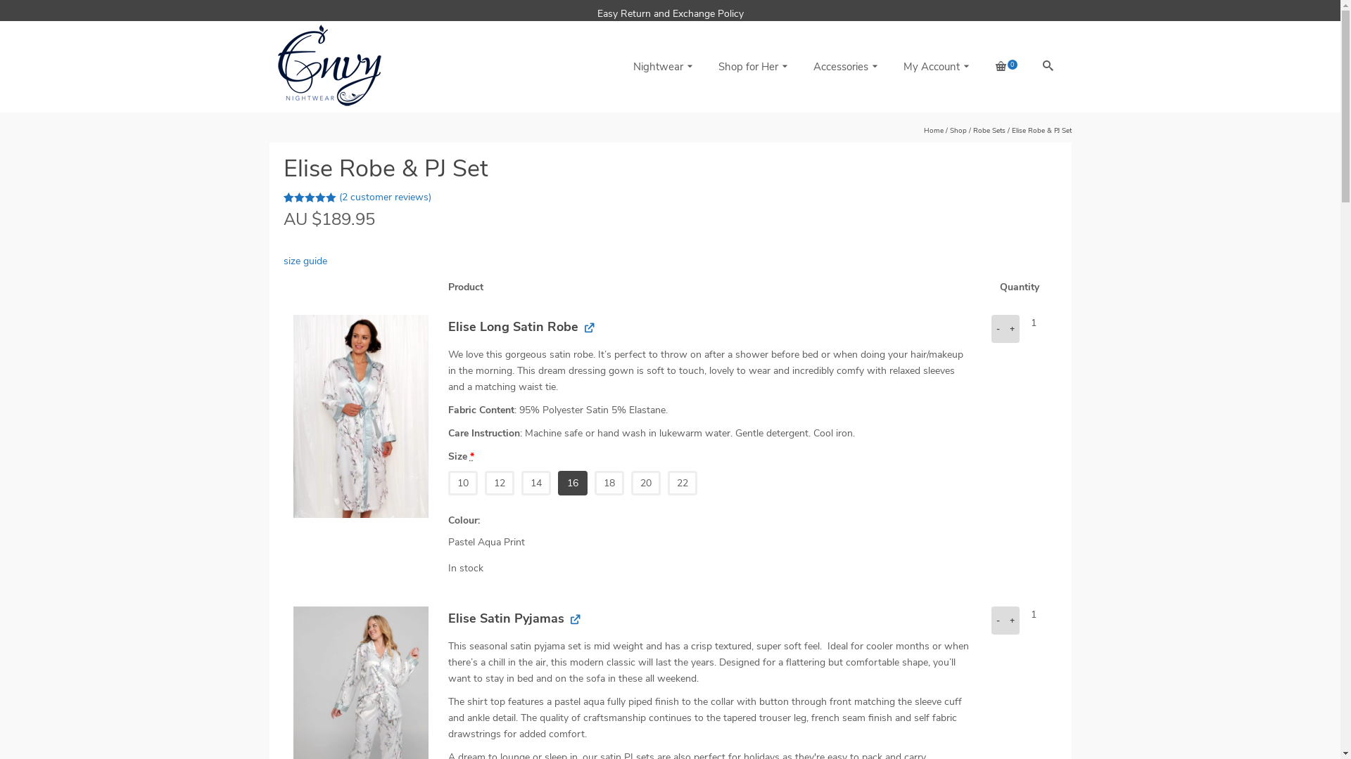 The image size is (1351, 759). Describe the element at coordinates (751, 67) in the screenshot. I see `Shop for Her` at that location.